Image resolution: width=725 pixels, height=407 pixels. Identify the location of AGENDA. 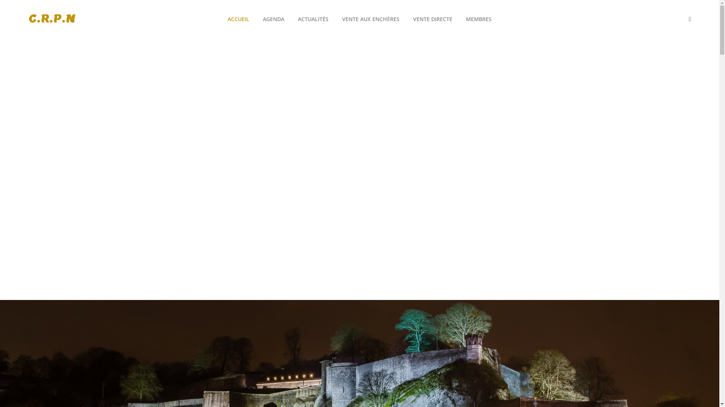
(273, 19).